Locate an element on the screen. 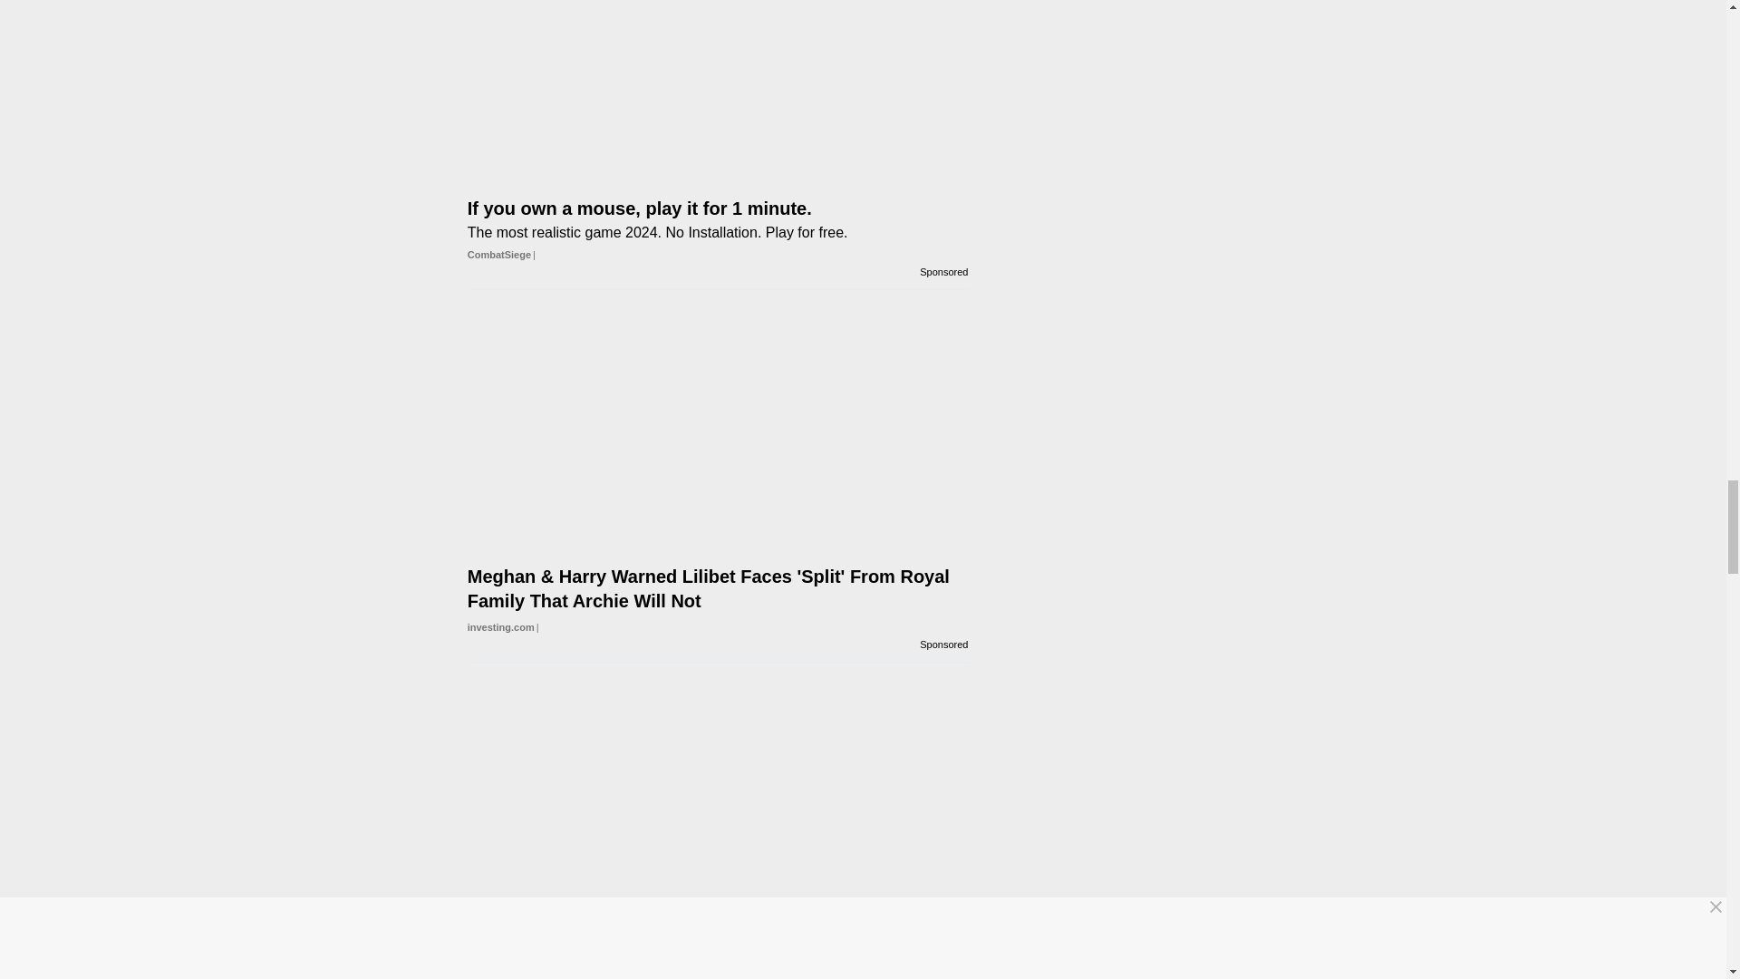 The width and height of the screenshot is (1740, 979). If you own a mouse, play it for 1 minute. is located at coordinates (718, 78).